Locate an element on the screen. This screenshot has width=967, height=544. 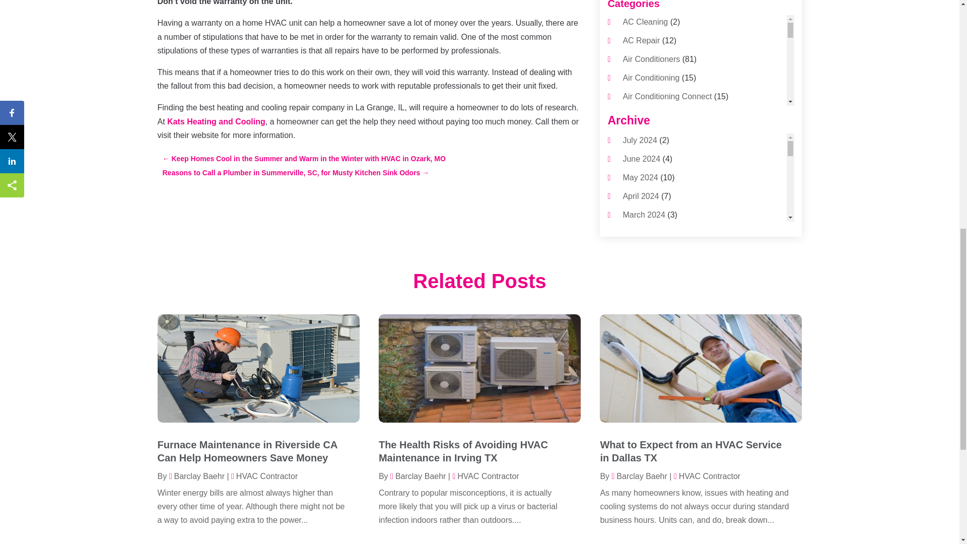
Commercial Air Conditioning is located at coordinates (673, 190).